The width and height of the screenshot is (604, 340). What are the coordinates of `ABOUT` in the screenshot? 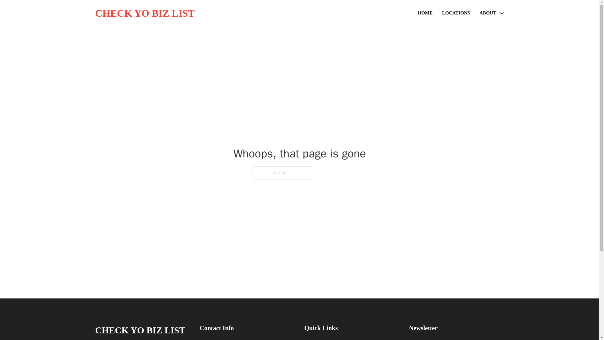 It's located at (488, 13).